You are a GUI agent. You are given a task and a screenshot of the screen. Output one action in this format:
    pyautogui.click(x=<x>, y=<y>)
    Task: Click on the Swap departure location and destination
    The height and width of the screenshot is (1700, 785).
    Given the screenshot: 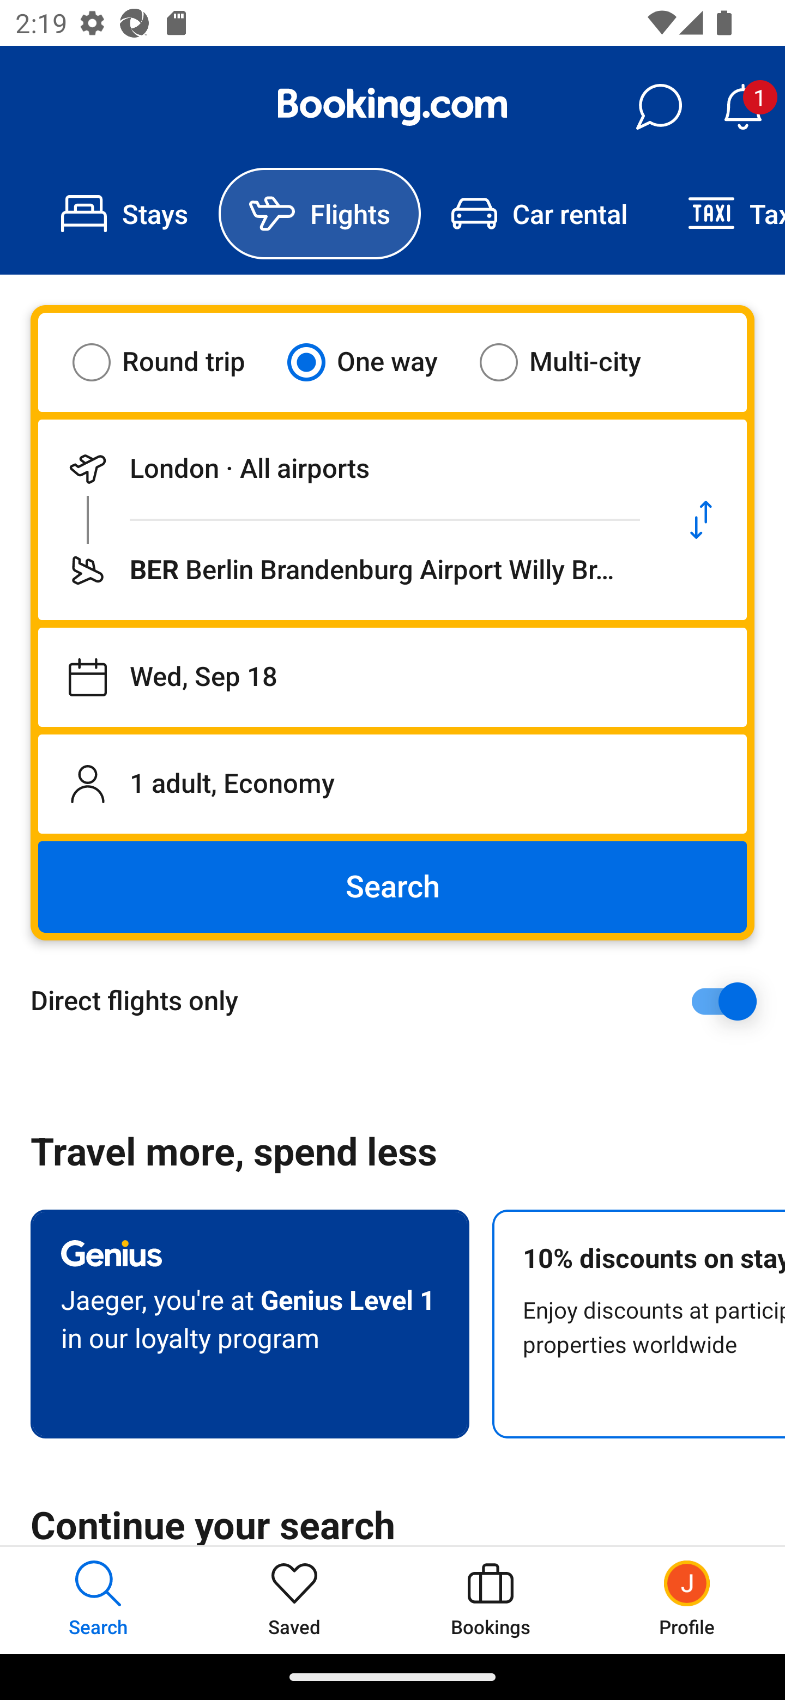 What is the action you would take?
    pyautogui.click(x=701, y=520)
    